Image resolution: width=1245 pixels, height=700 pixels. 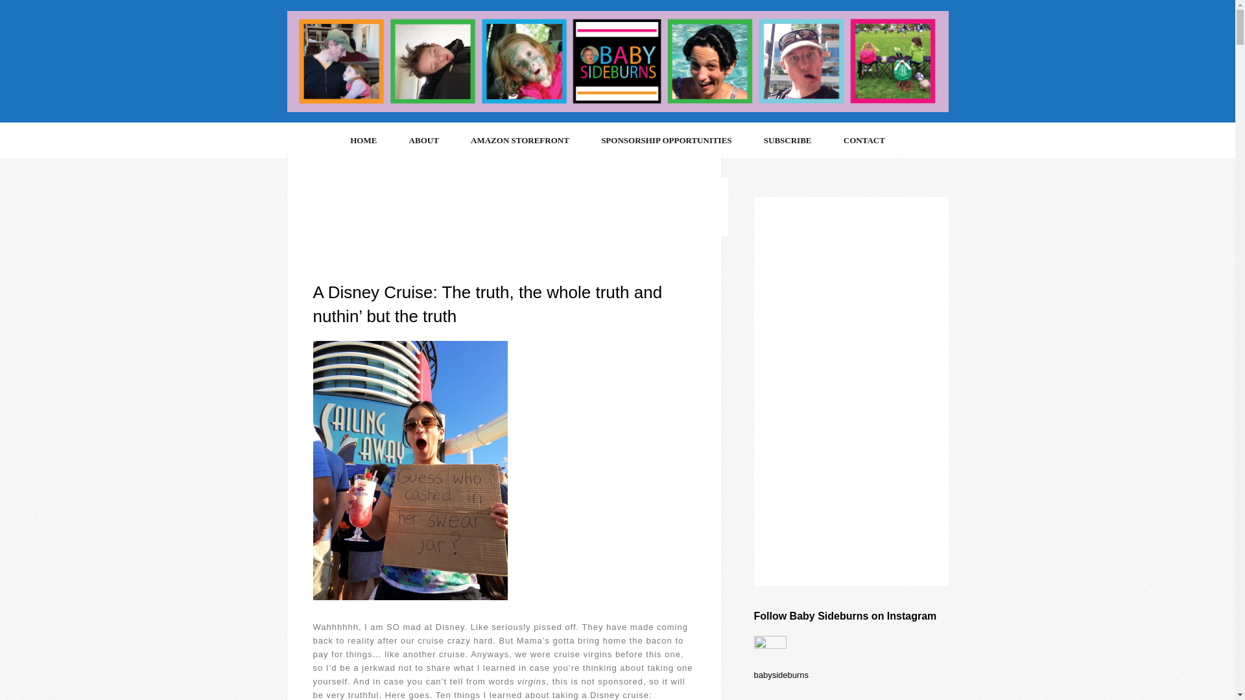 I want to click on SPONSORSHIP OPPORTUNITIES, so click(x=666, y=141).